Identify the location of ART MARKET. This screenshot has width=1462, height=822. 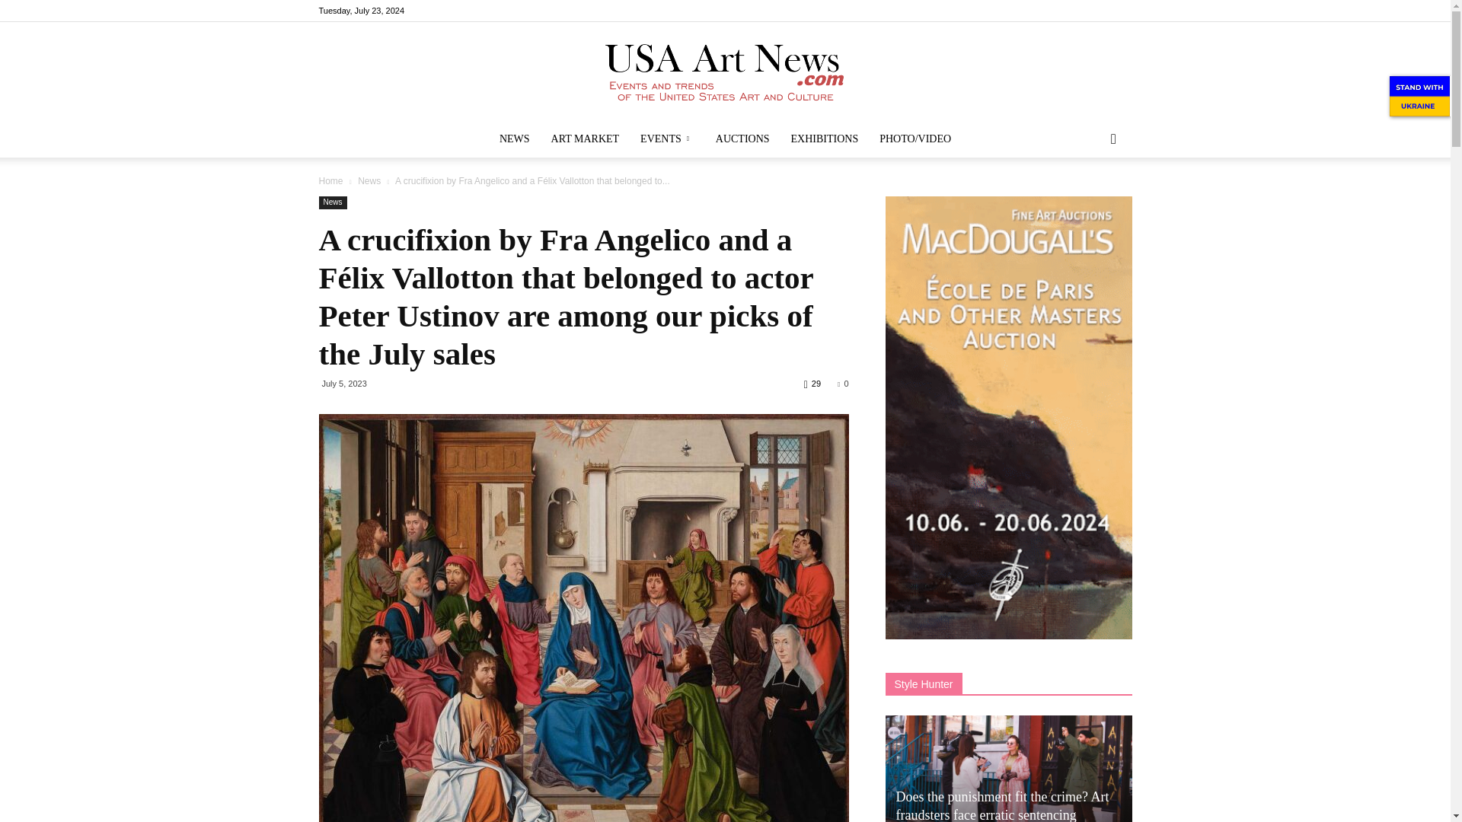
(585, 139).